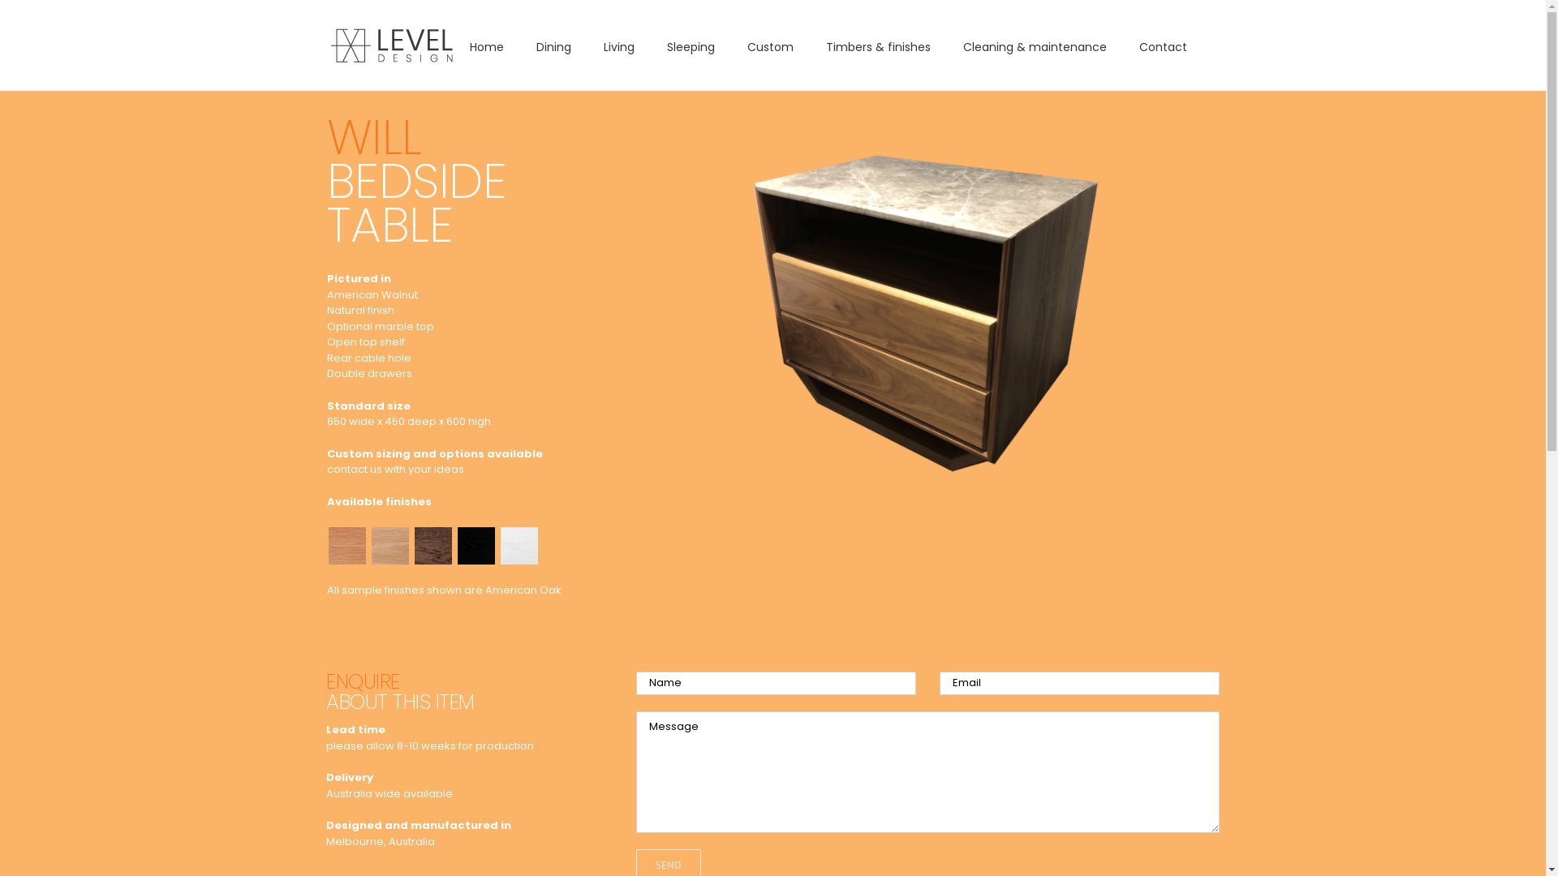  Describe the element at coordinates (433, 532) in the screenshot. I see `Smoke Finish` at that location.